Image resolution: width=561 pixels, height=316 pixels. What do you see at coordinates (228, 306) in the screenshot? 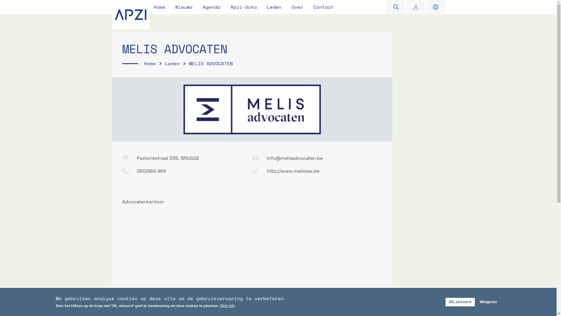
I see `Meer info` at bounding box center [228, 306].